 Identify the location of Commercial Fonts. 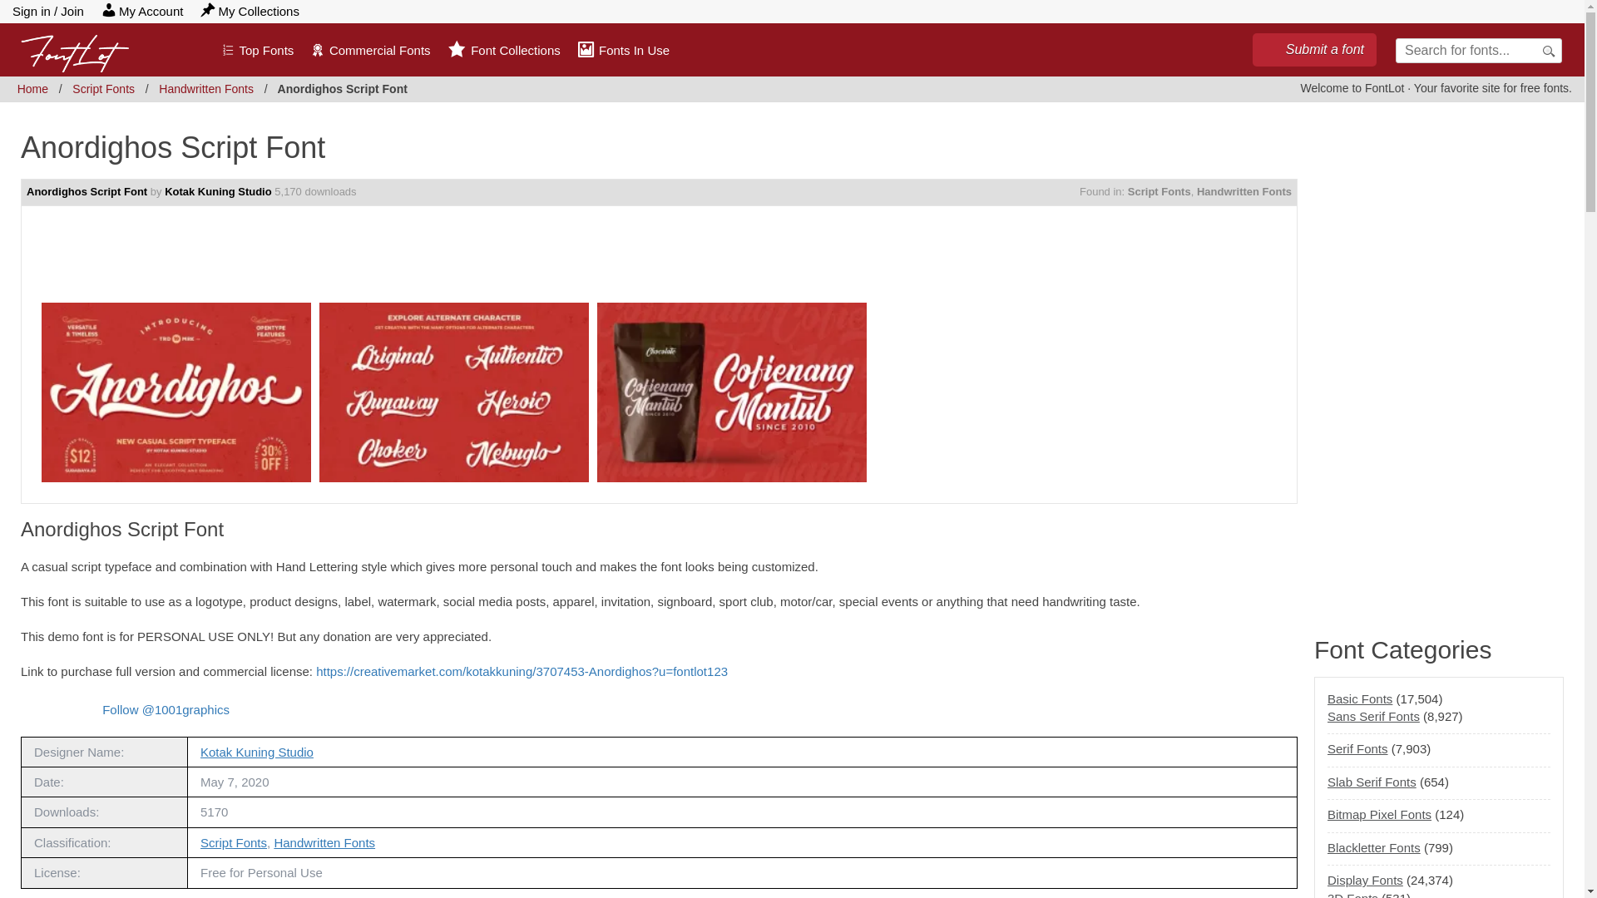
(369, 50).